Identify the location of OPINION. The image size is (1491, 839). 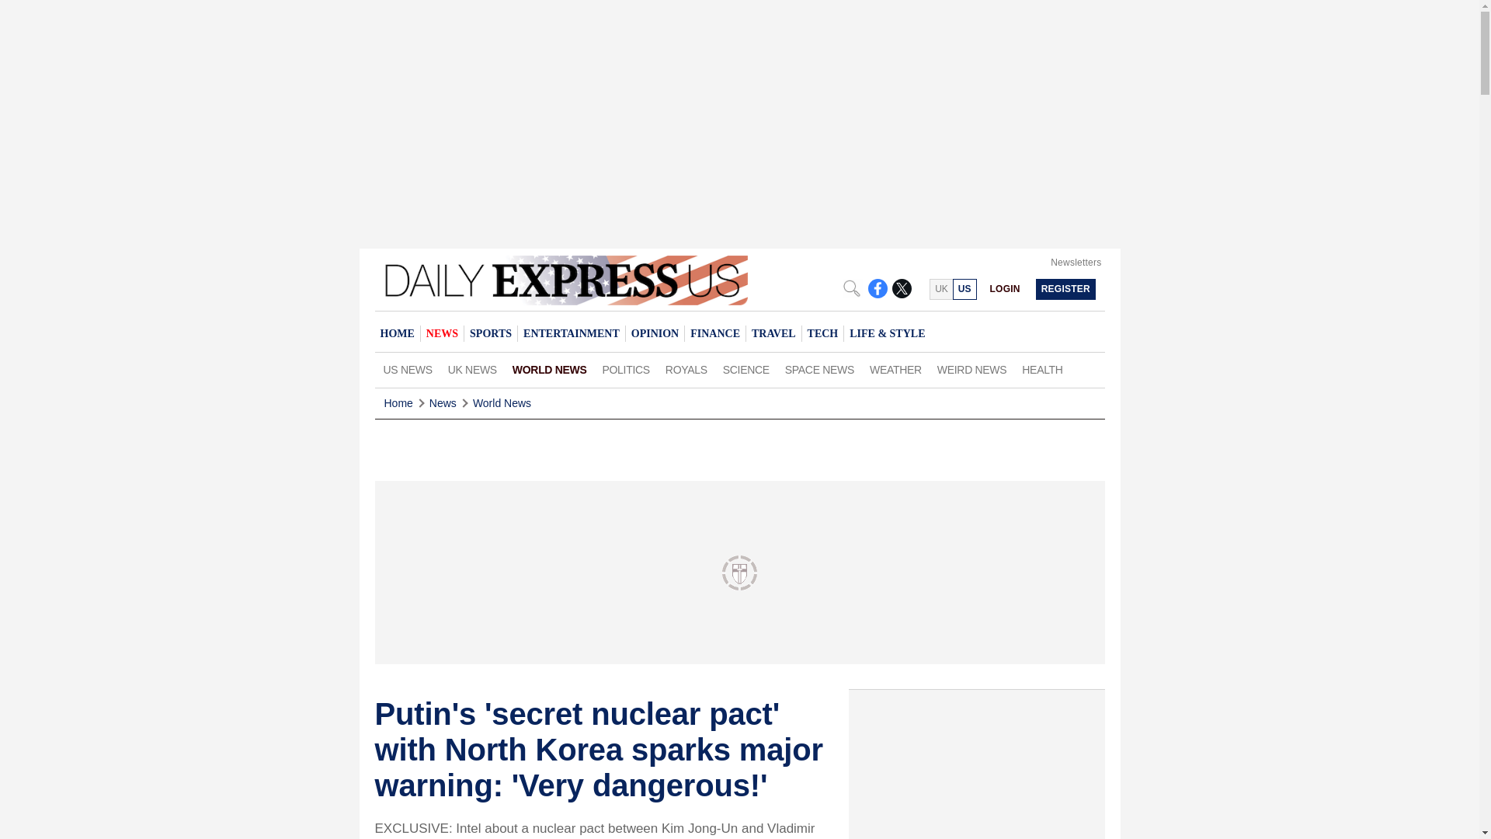
(654, 333).